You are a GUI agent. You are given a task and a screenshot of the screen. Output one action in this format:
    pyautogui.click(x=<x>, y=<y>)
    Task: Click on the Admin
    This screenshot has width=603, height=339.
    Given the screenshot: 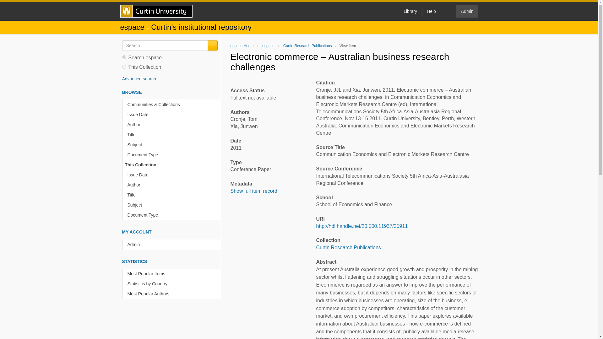 What is the action you would take?
    pyautogui.click(x=173, y=244)
    